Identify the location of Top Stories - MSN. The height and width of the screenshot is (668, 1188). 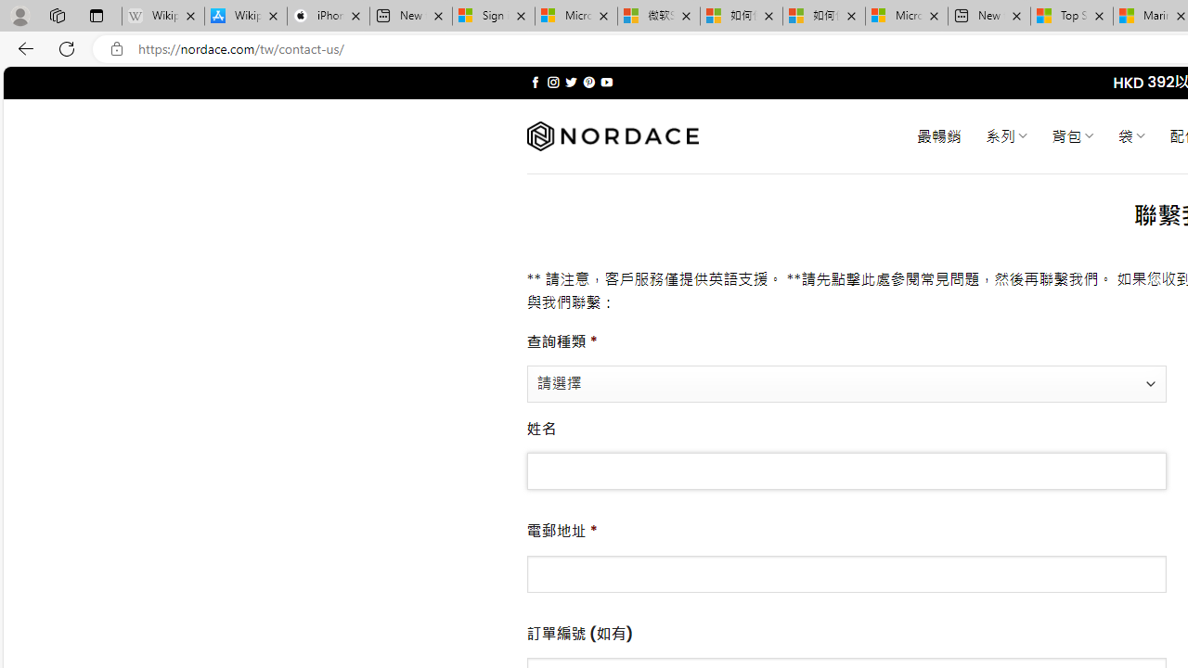
(1072, 17).